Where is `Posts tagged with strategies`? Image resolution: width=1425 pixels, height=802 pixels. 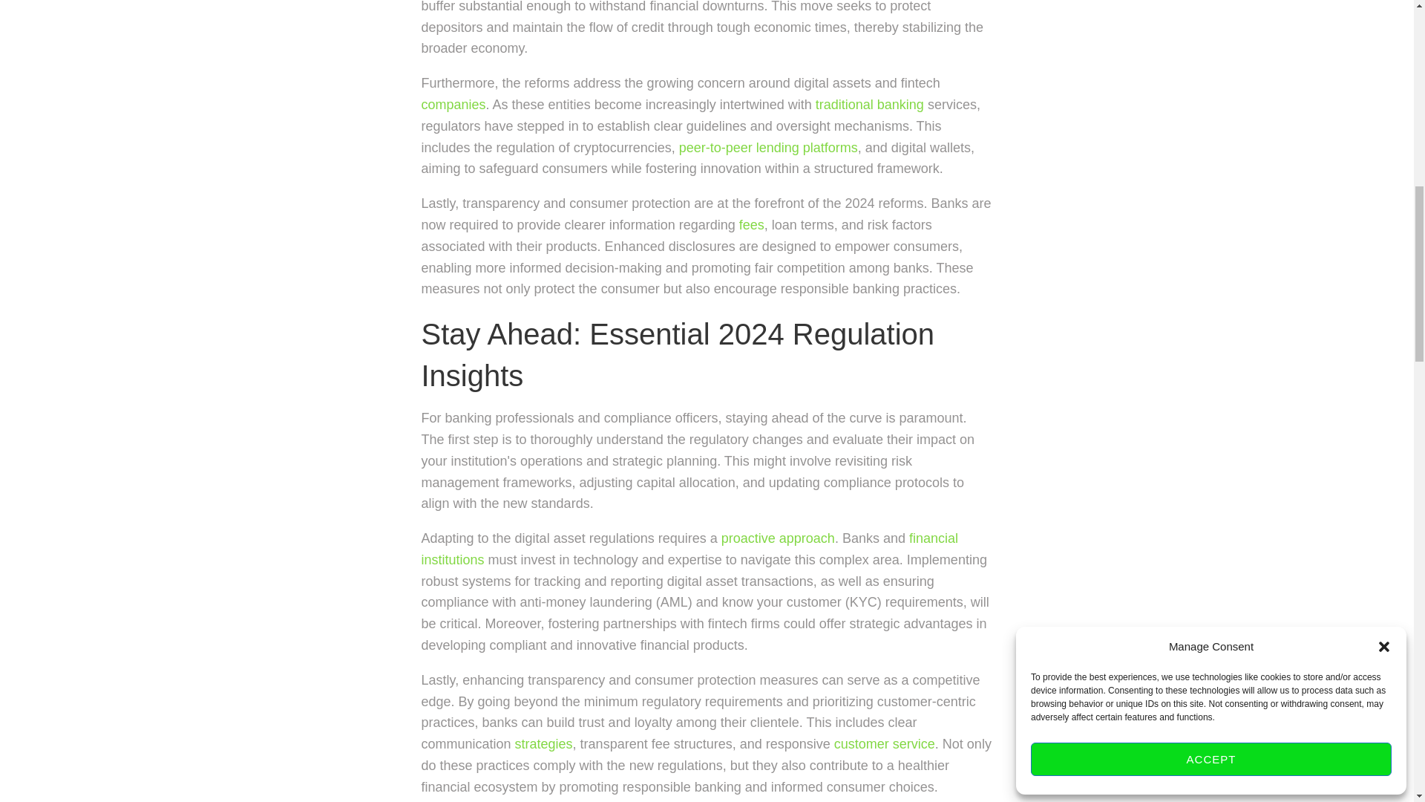 Posts tagged with strategies is located at coordinates (543, 744).